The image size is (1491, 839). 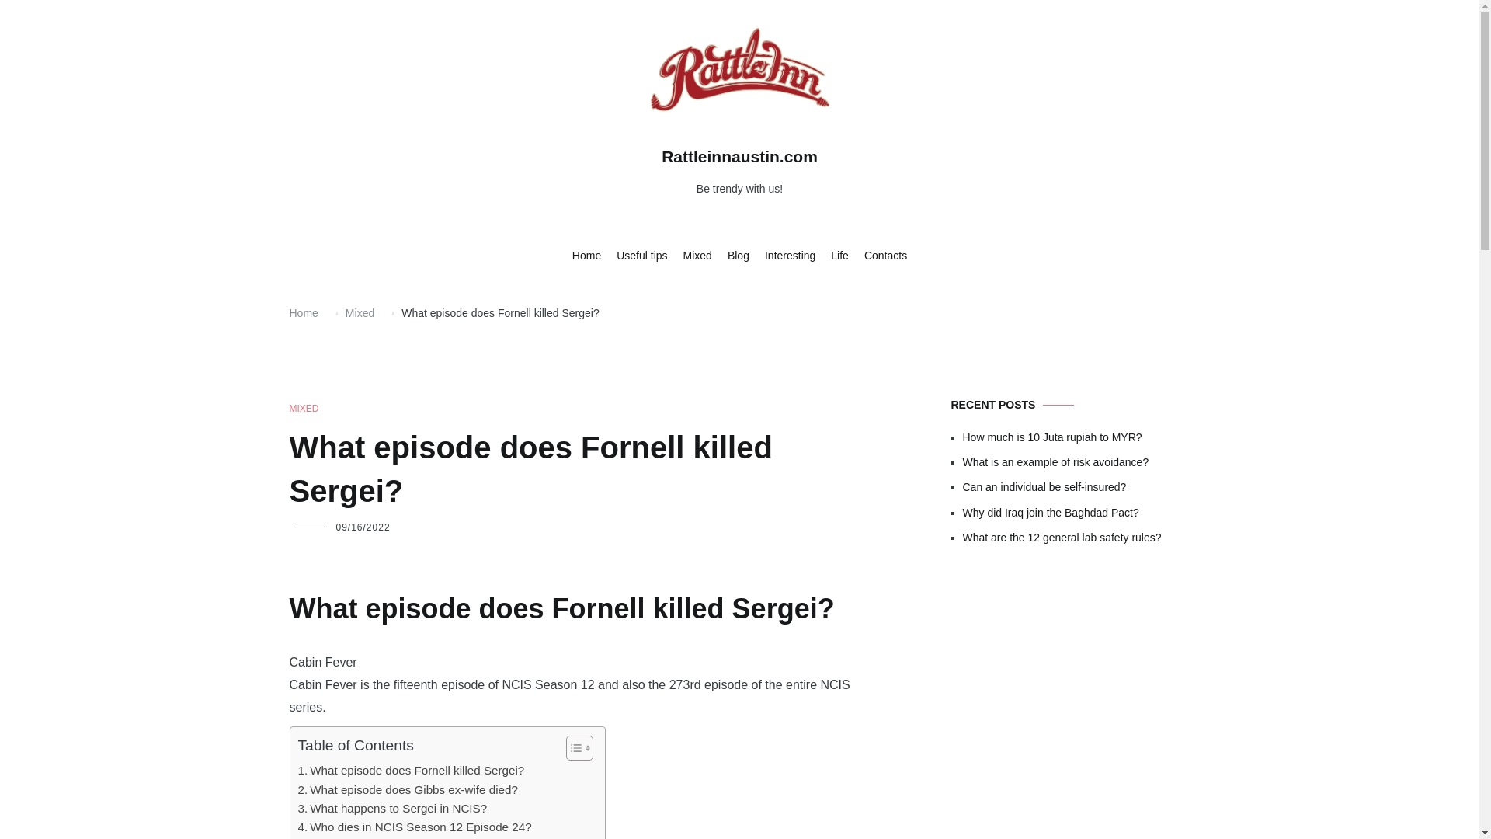 I want to click on MIXED, so click(x=304, y=409).